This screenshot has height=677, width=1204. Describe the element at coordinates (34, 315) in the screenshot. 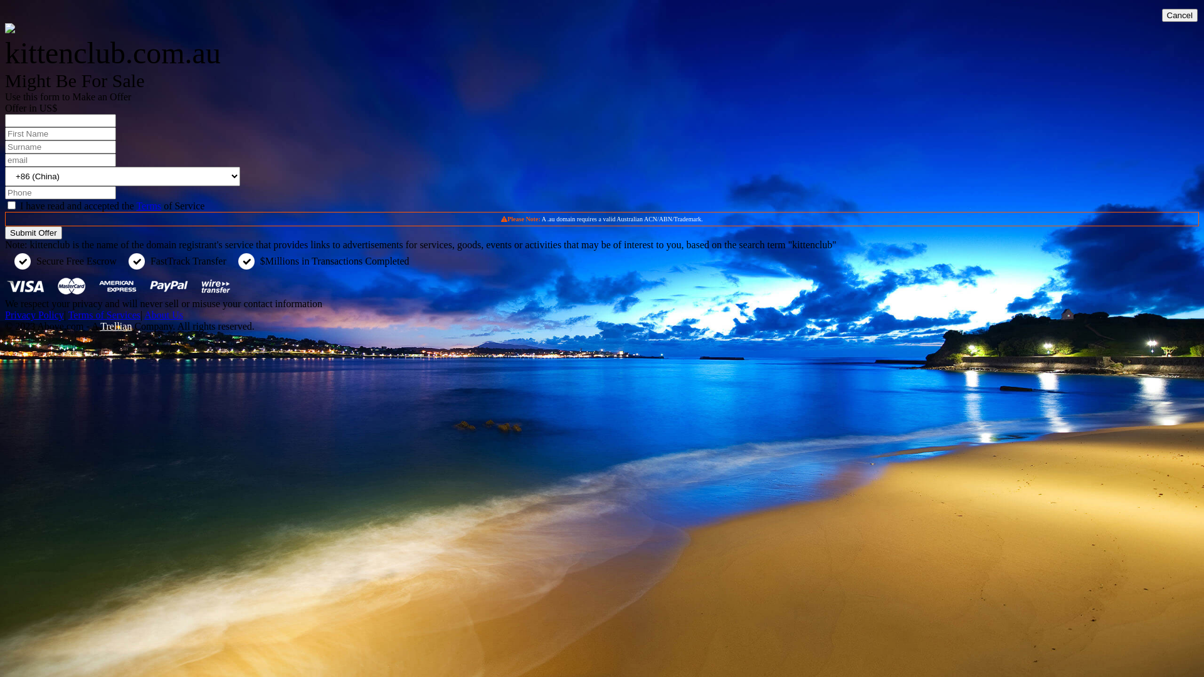

I see `Privacy Policy` at that location.